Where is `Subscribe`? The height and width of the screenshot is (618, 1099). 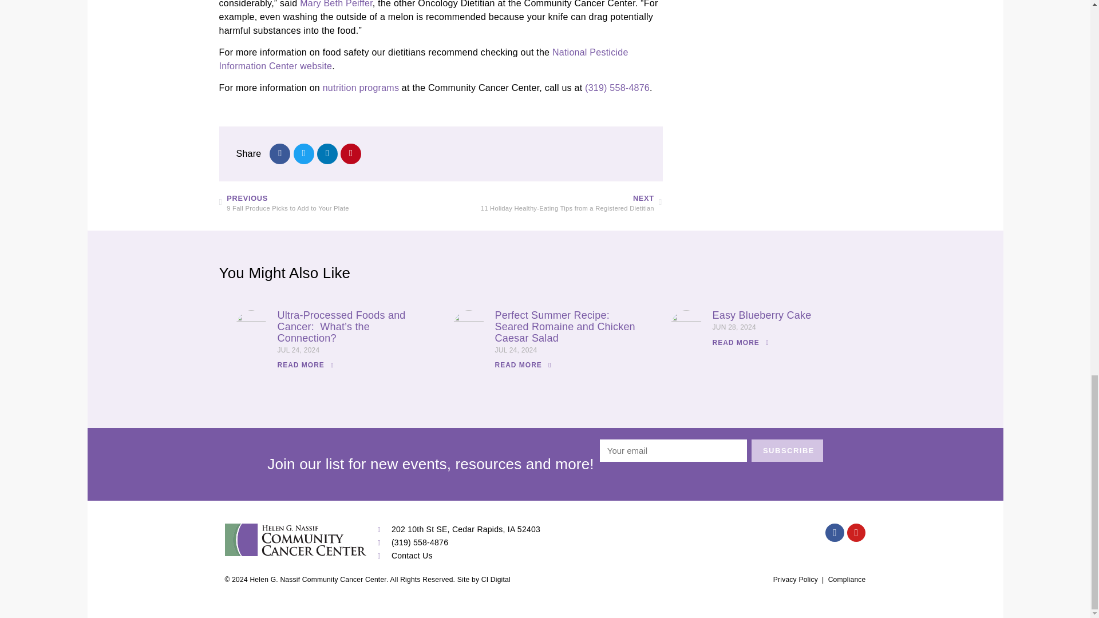
Subscribe is located at coordinates (788, 450).